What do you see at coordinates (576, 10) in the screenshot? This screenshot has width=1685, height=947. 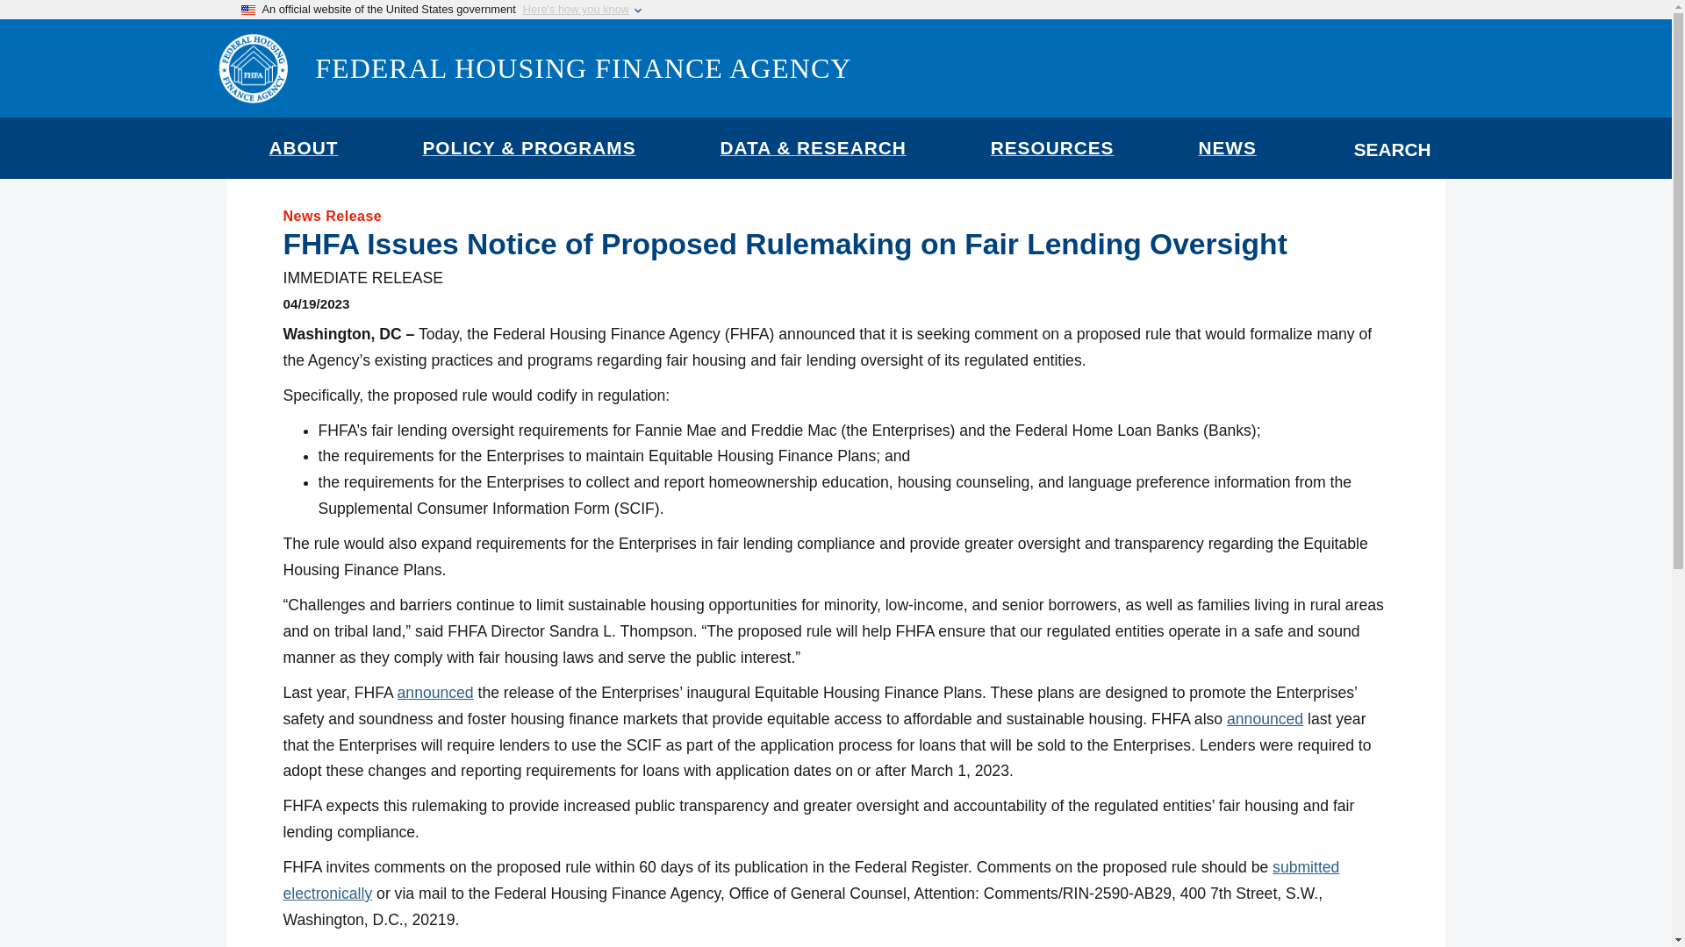 I see `Here's how you know` at bounding box center [576, 10].